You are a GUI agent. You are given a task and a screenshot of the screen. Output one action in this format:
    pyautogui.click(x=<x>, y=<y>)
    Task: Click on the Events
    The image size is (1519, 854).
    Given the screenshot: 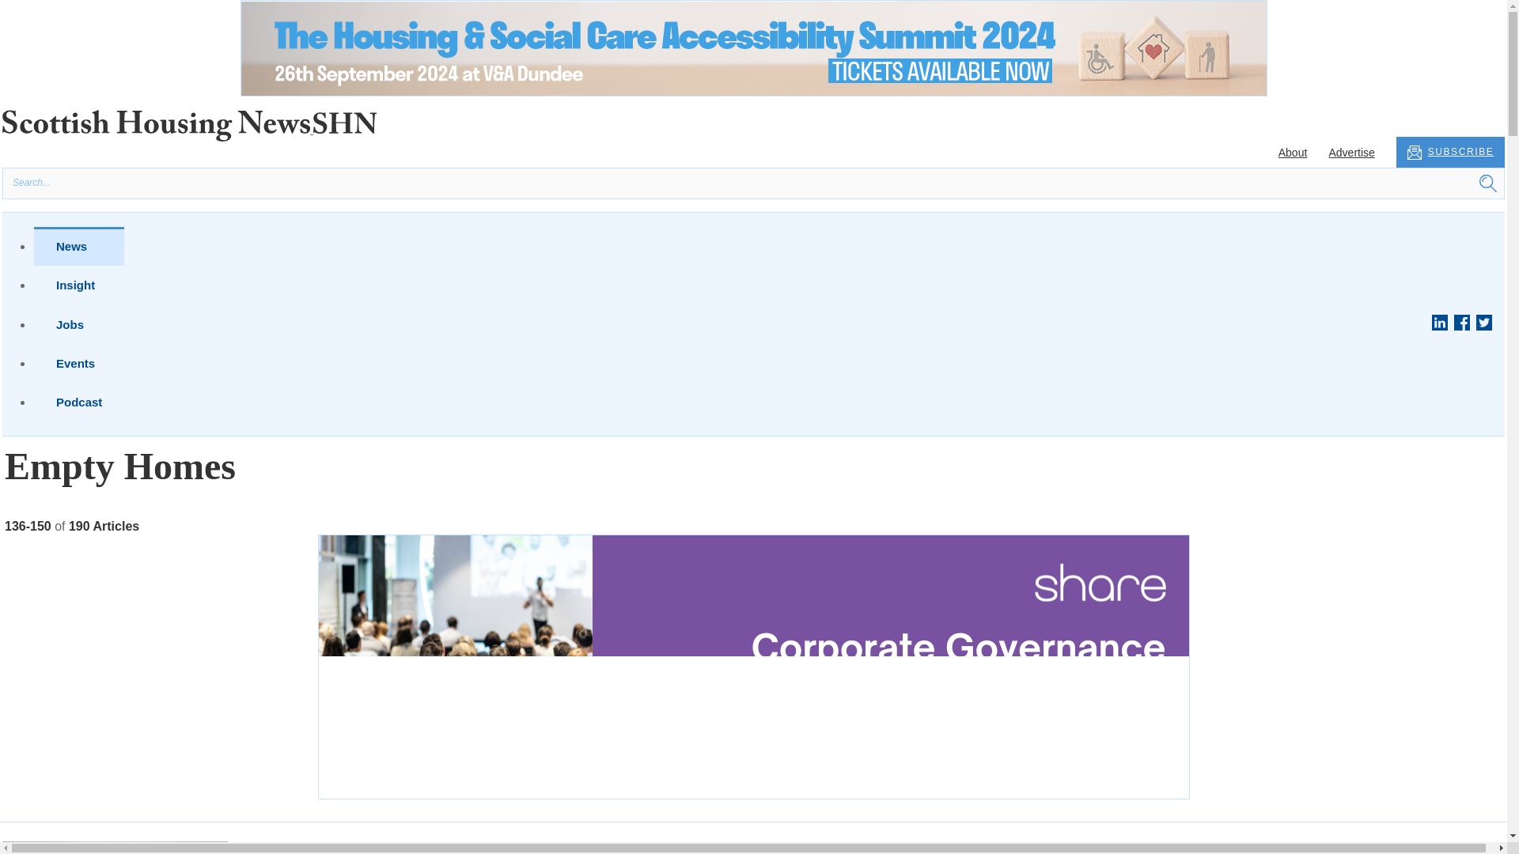 What is the action you would take?
    pyautogui.click(x=79, y=363)
    